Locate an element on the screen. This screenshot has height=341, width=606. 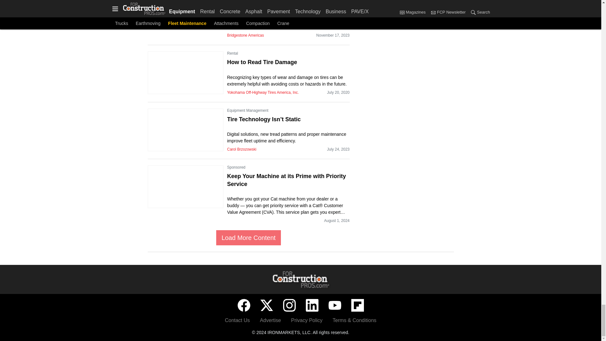
Flipboard icon is located at coordinates (357, 305).